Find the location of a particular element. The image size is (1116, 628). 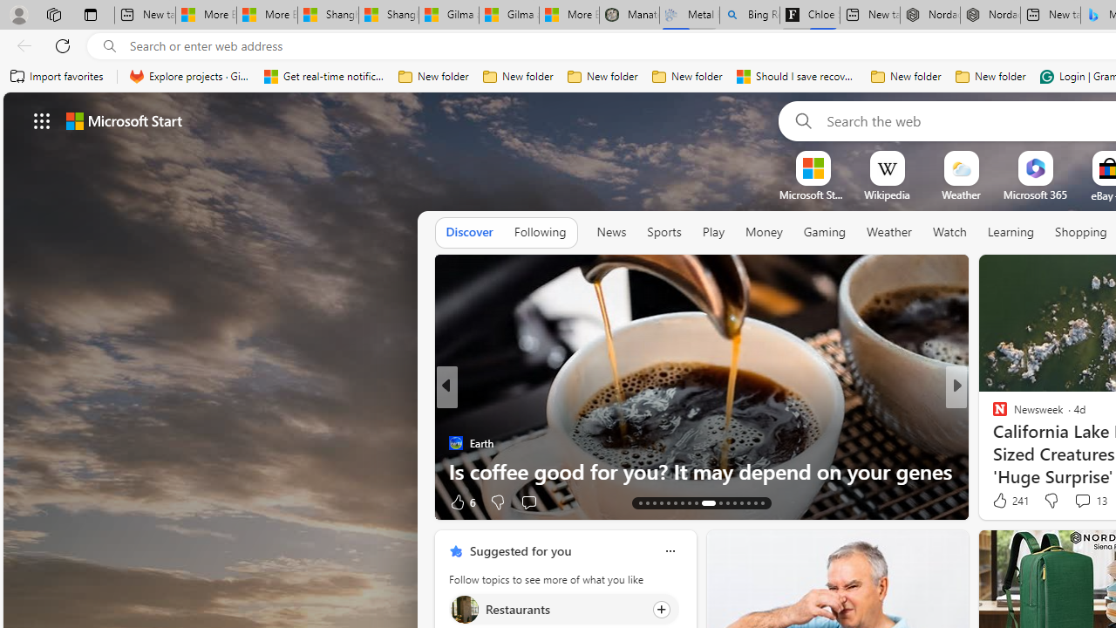

AutomationID: tab-23 is located at coordinates (717, 502).